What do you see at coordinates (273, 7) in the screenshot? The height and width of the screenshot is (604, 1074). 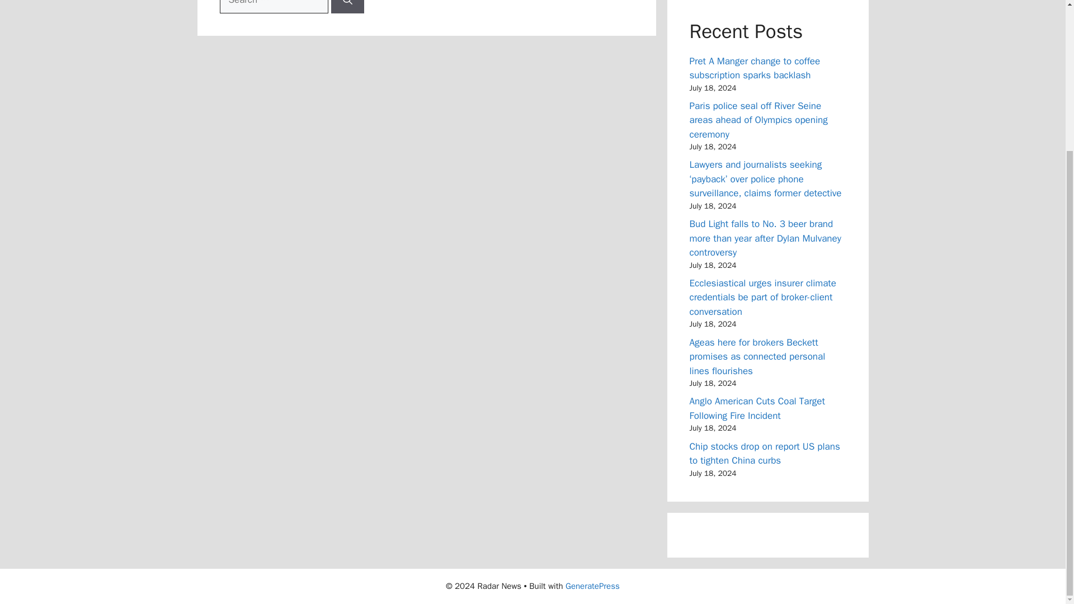 I see `Search for:` at bounding box center [273, 7].